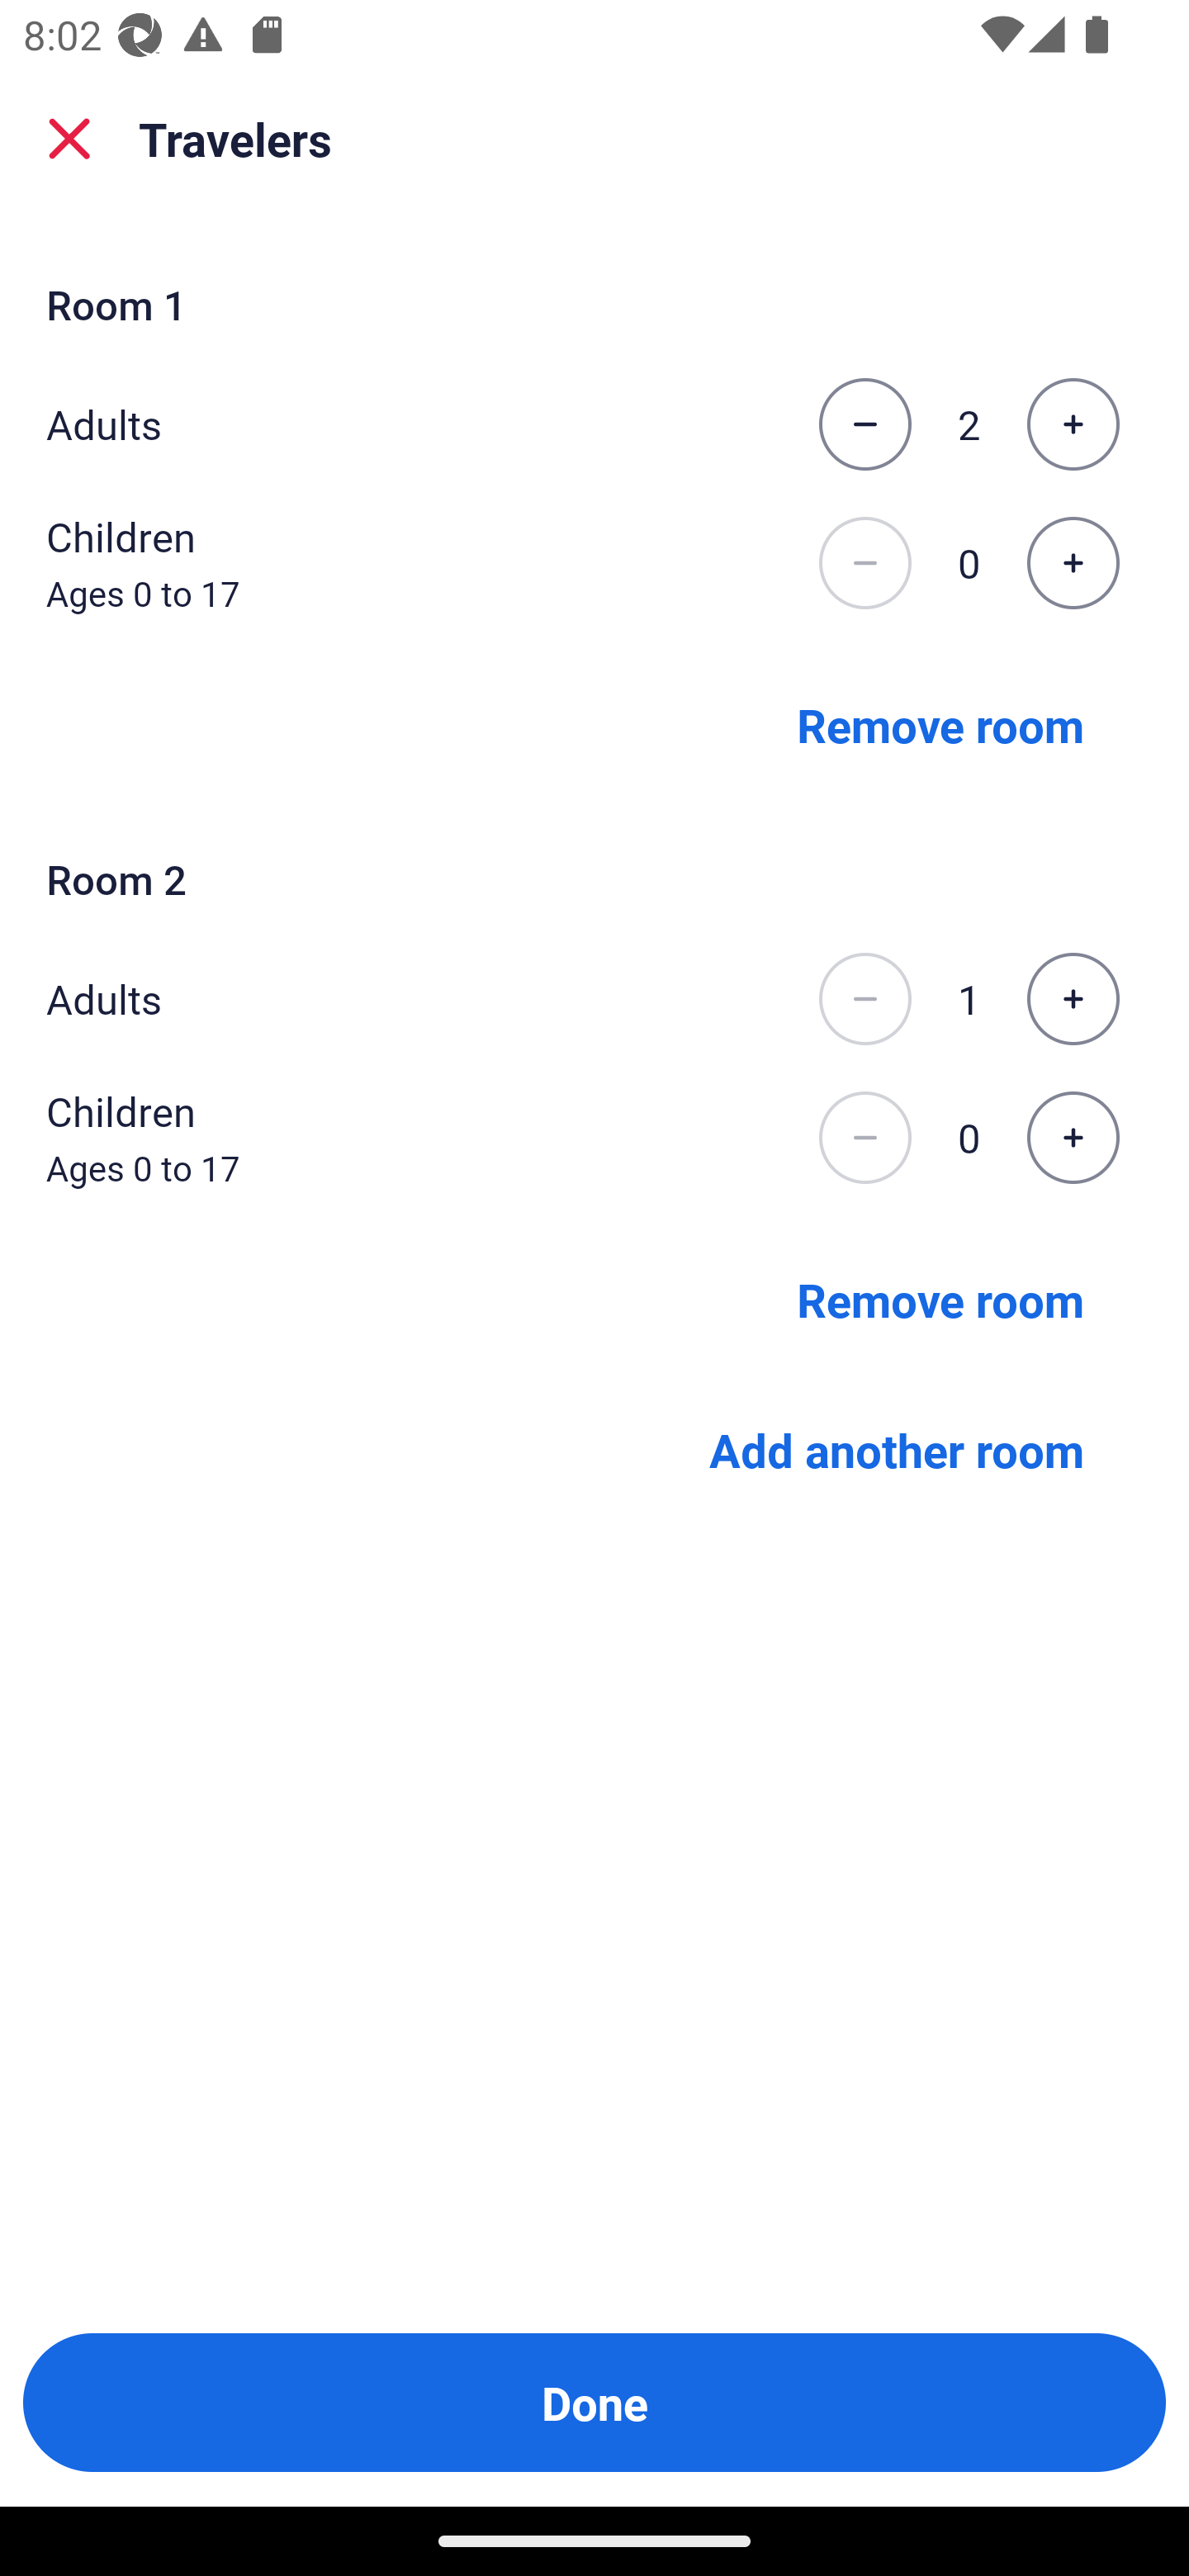  I want to click on Increase the number of adults, so click(1073, 999).